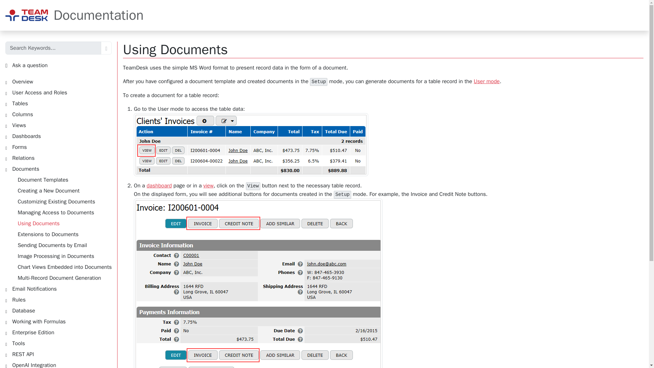 Image resolution: width=654 pixels, height=368 pixels. I want to click on Rules, so click(59, 300).